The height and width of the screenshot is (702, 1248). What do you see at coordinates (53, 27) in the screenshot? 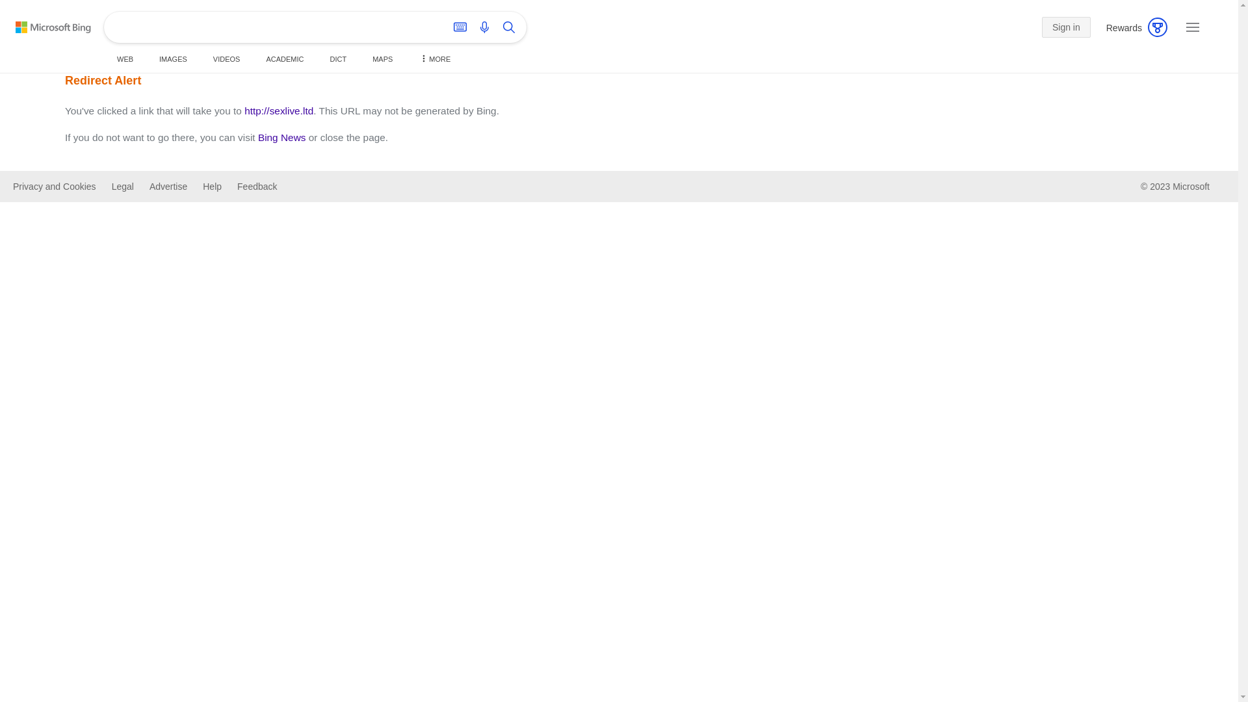
I see `Back to Bing search` at bounding box center [53, 27].